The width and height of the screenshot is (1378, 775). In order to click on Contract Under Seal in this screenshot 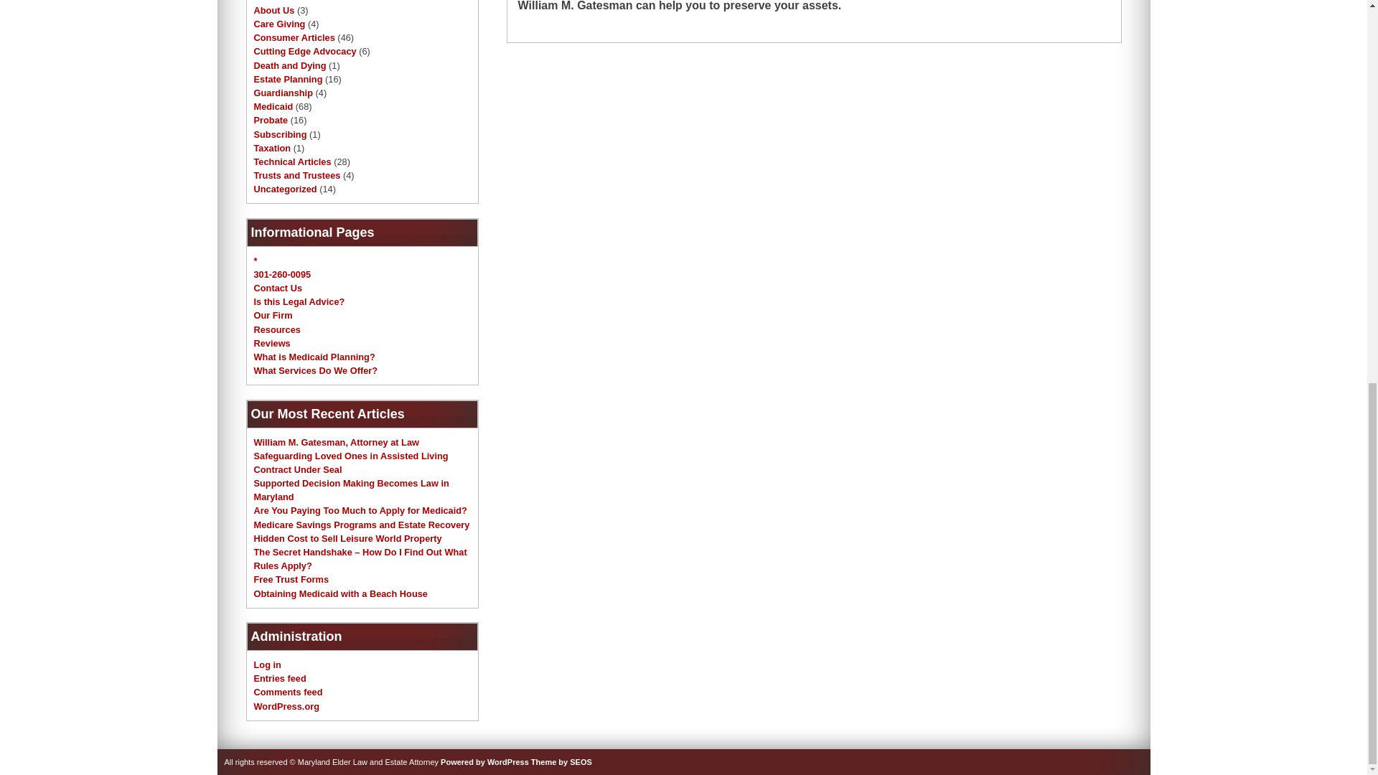, I will do `click(297, 469)`.